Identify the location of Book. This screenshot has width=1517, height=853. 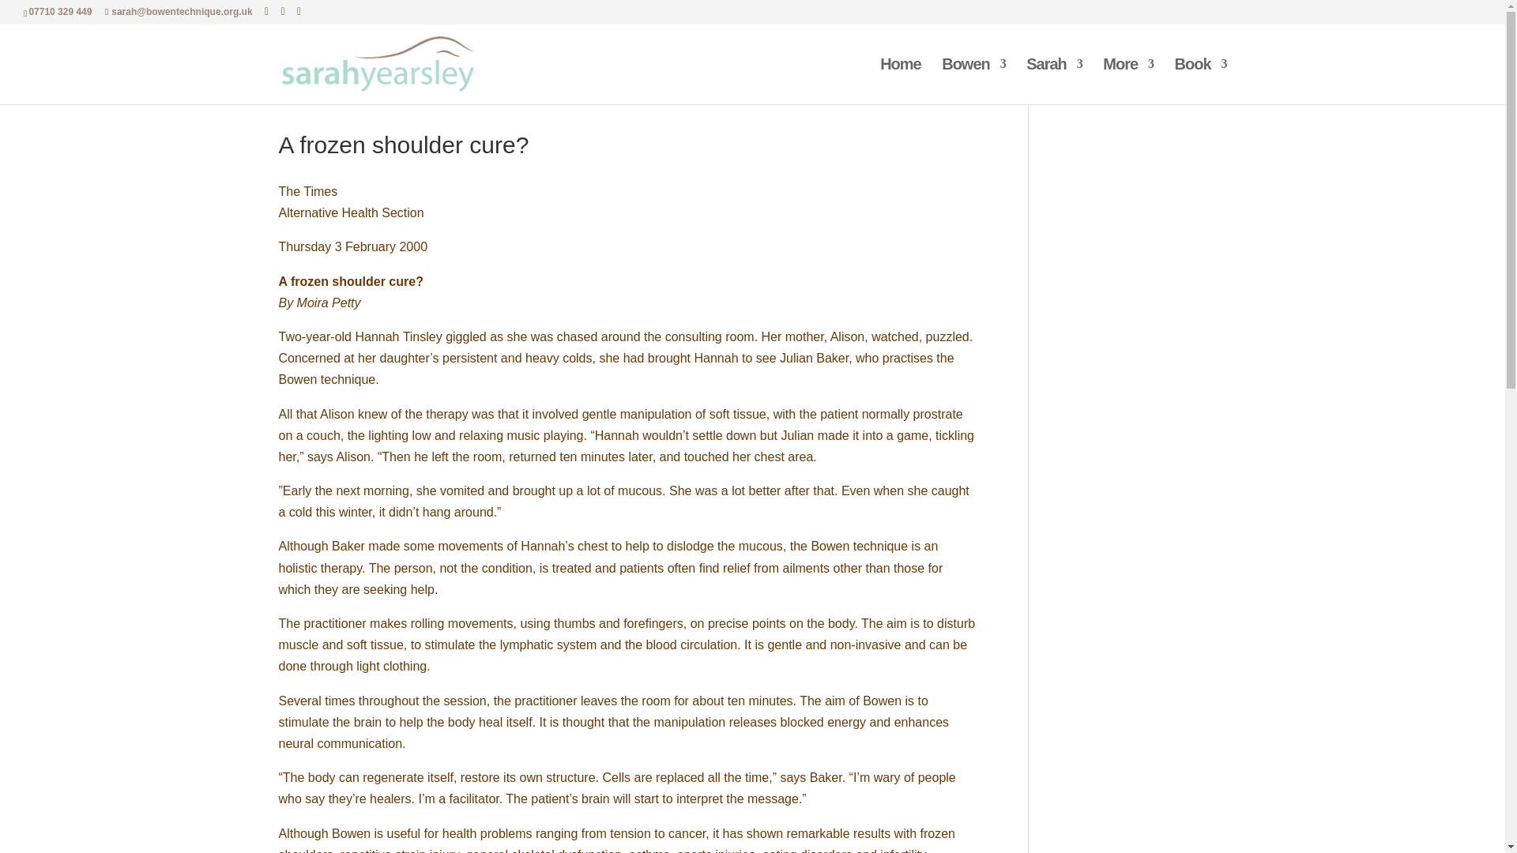
(1199, 81).